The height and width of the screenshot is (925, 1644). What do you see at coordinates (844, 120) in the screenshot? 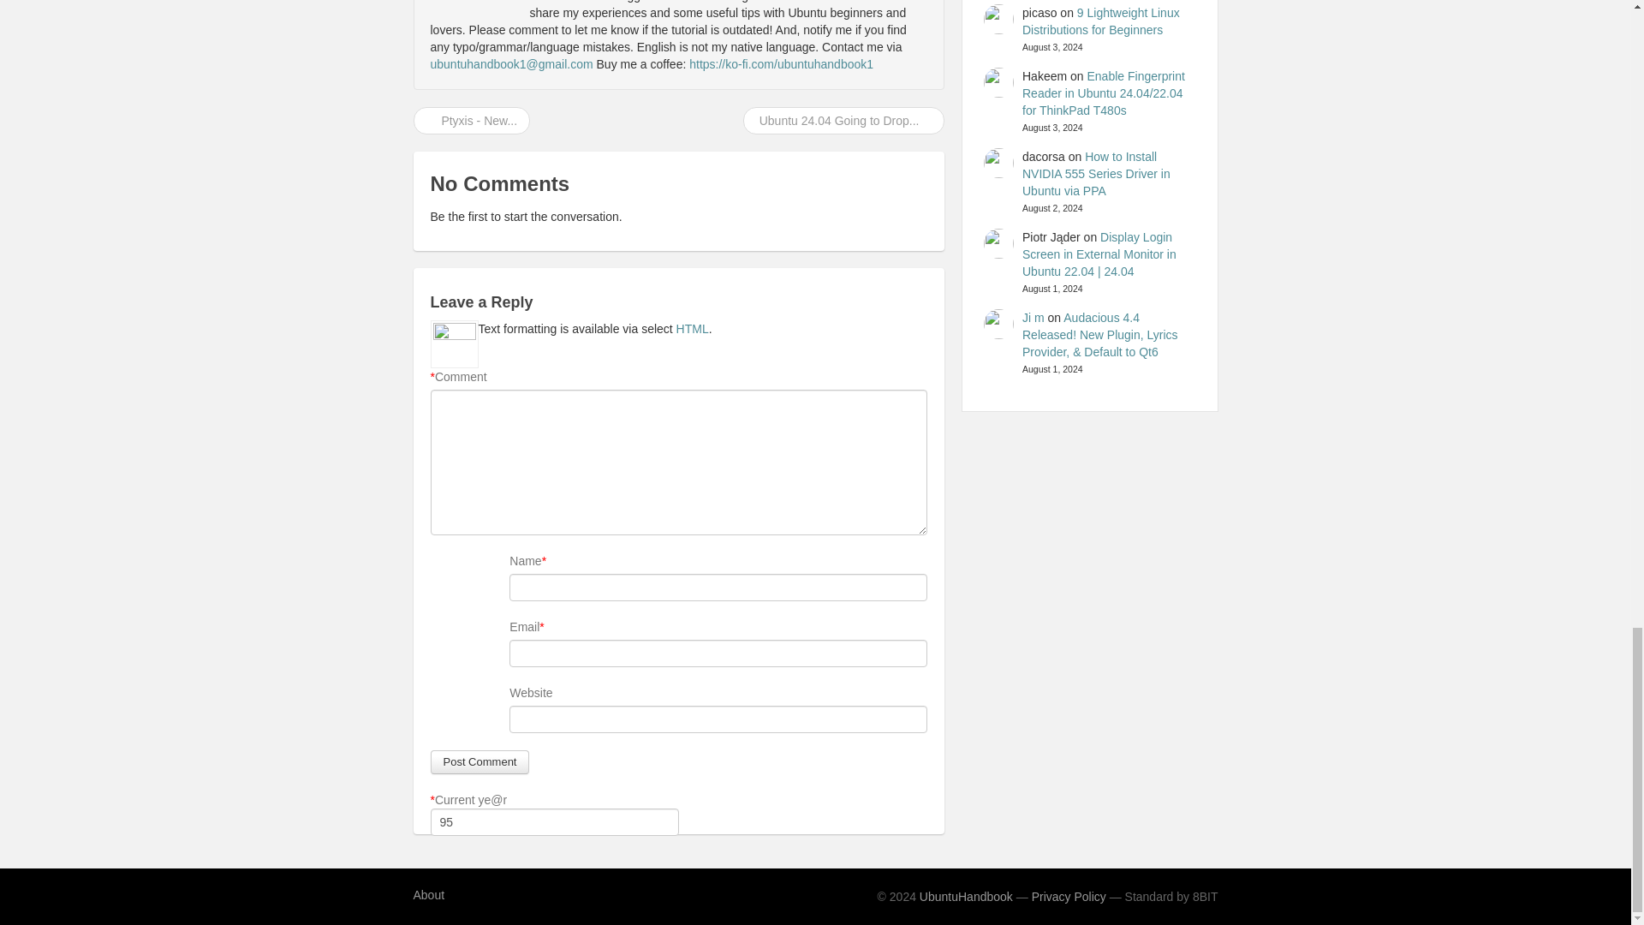
I see `Ubuntu 24.04 Going to Drop the Games from Installer` at bounding box center [844, 120].